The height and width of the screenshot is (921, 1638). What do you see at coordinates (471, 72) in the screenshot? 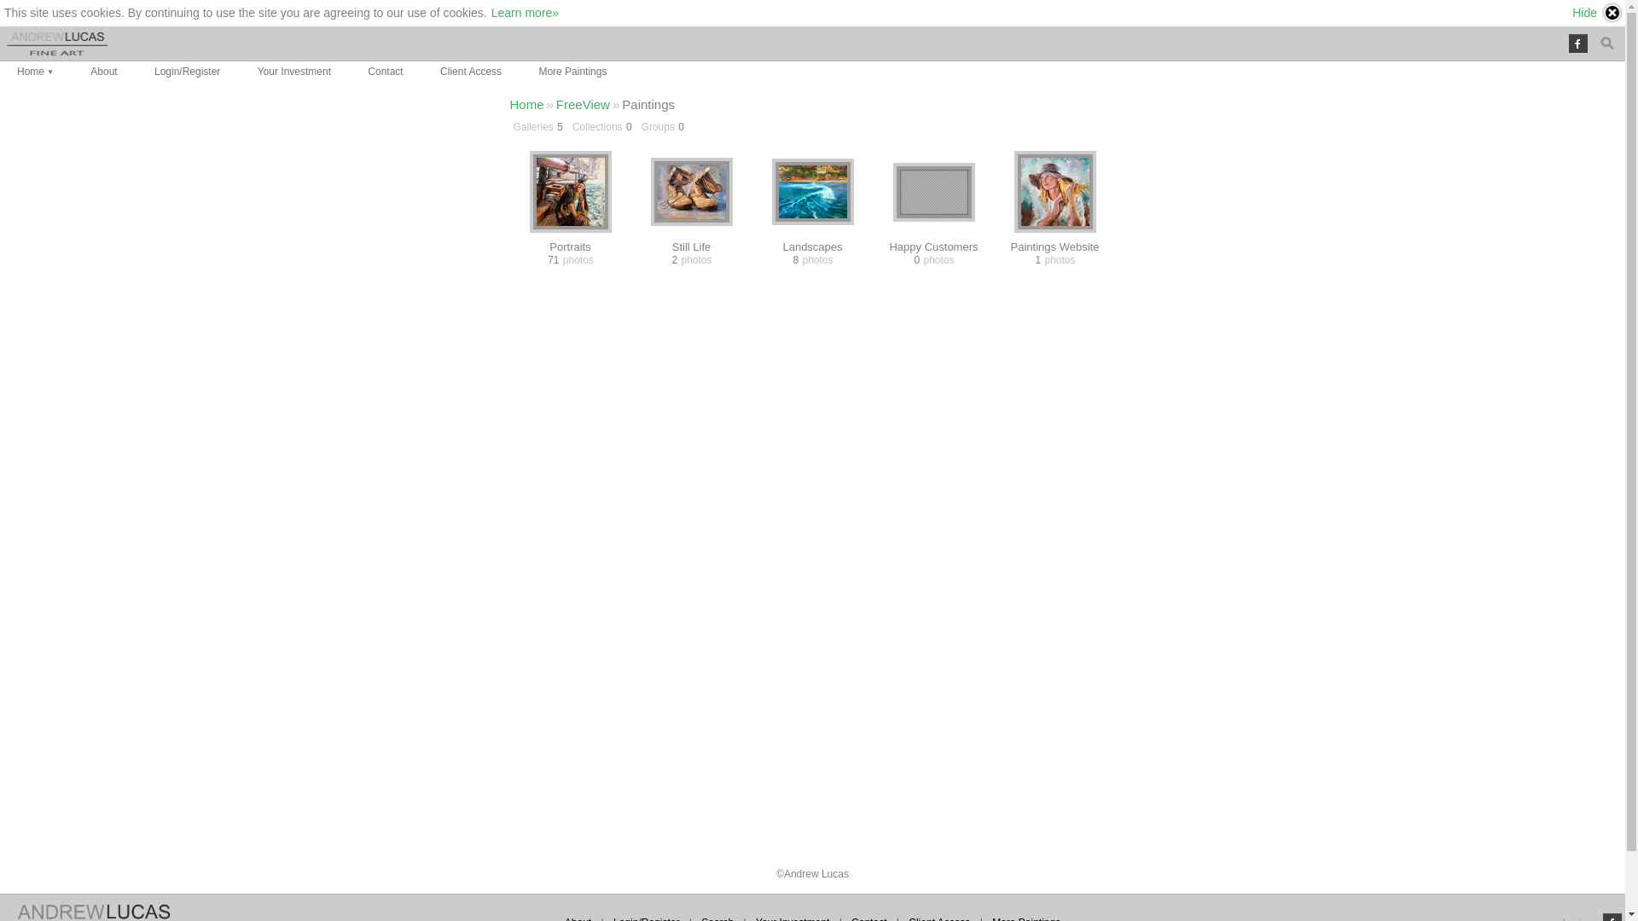
I see `Client Access` at bounding box center [471, 72].